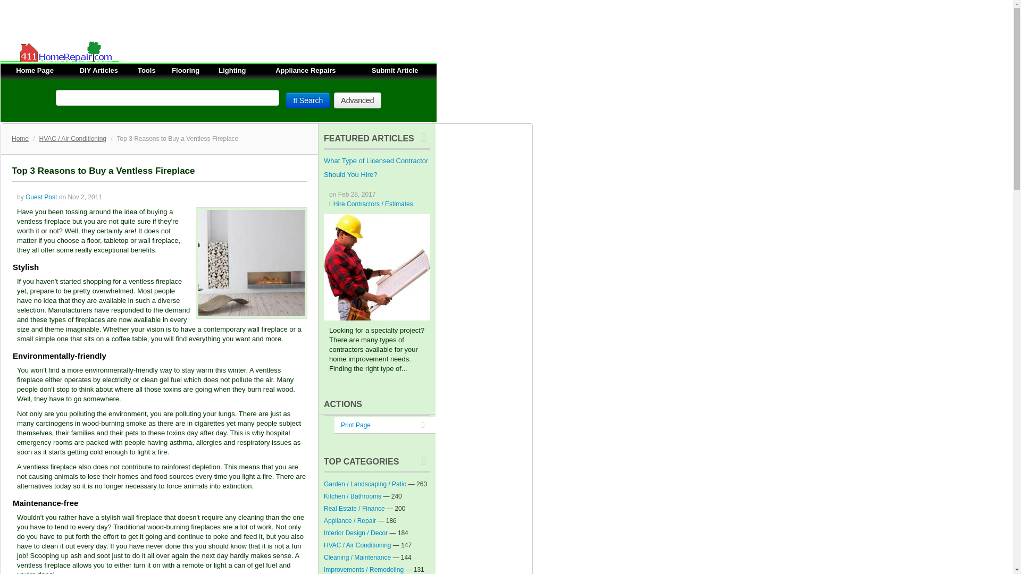  Describe the element at coordinates (147, 70) in the screenshot. I see `Tools` at that location.